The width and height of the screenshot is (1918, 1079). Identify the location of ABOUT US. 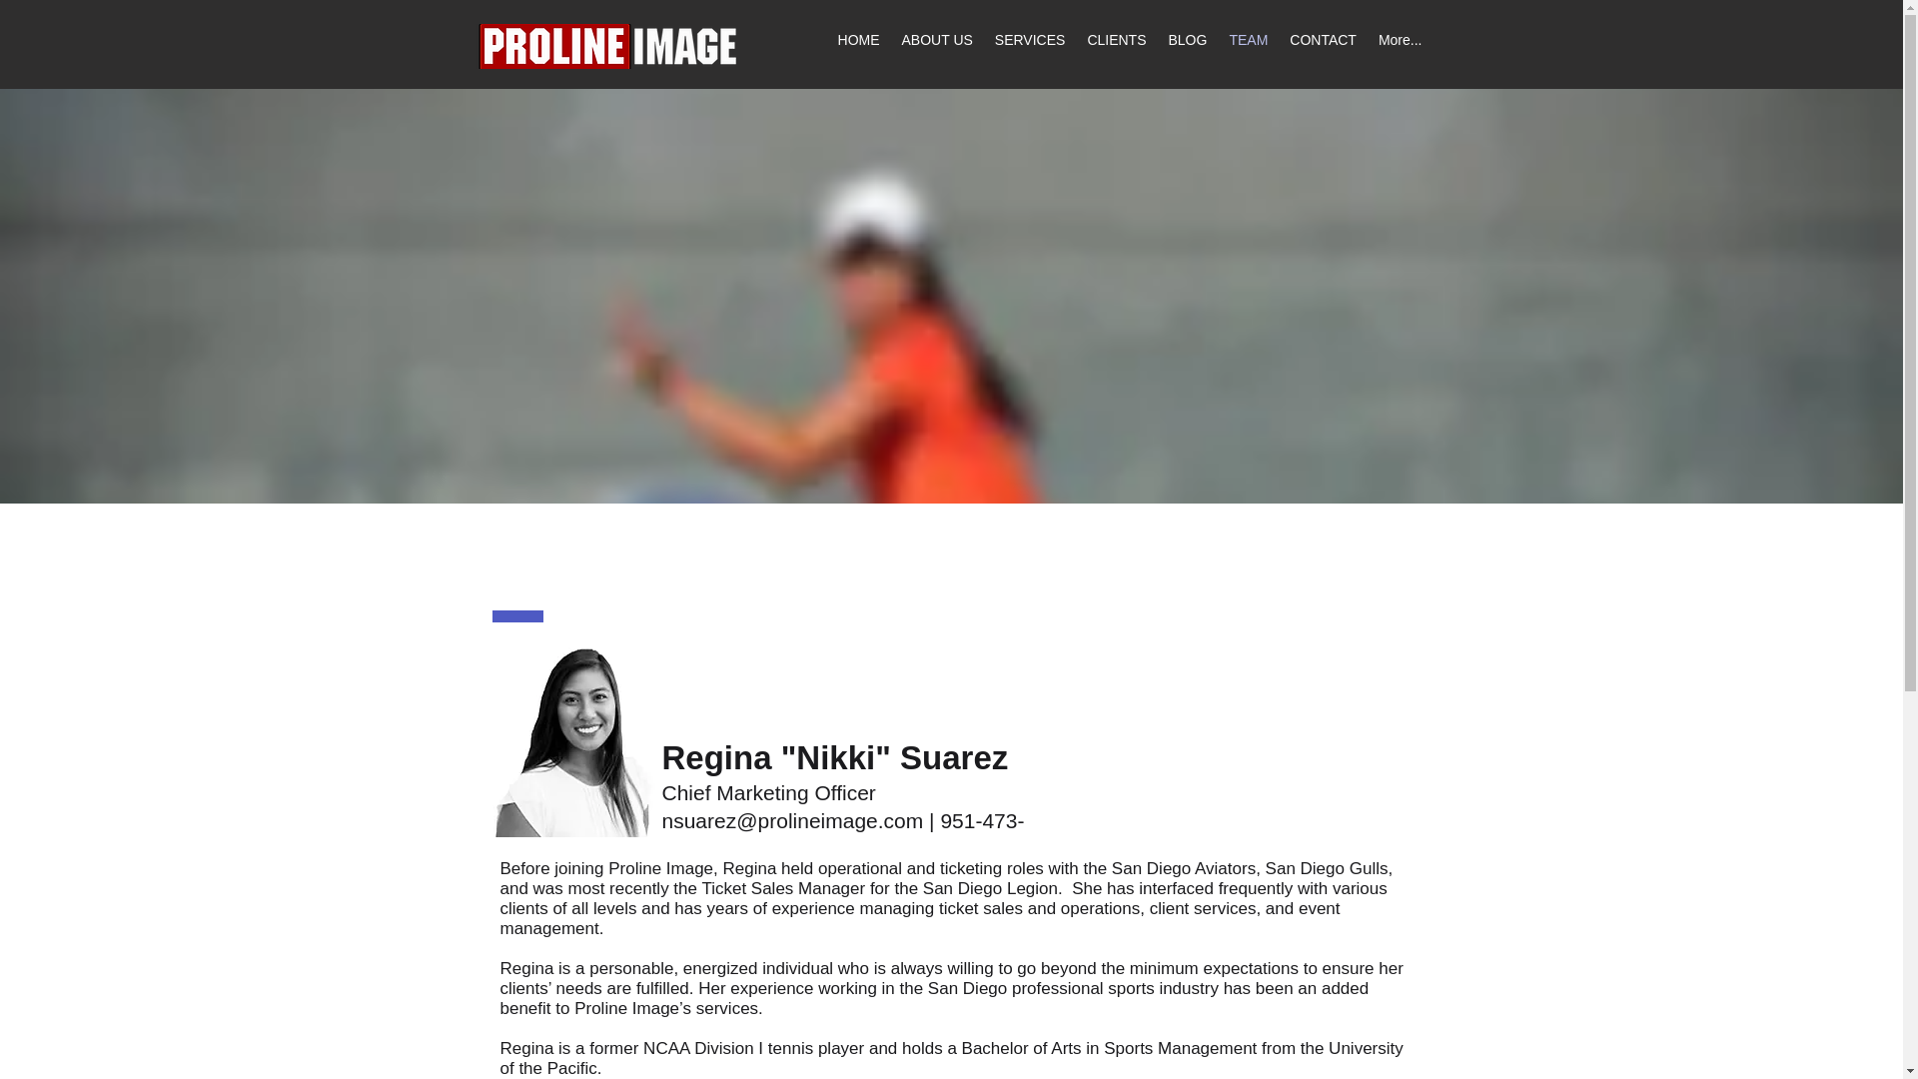
(937, 50).